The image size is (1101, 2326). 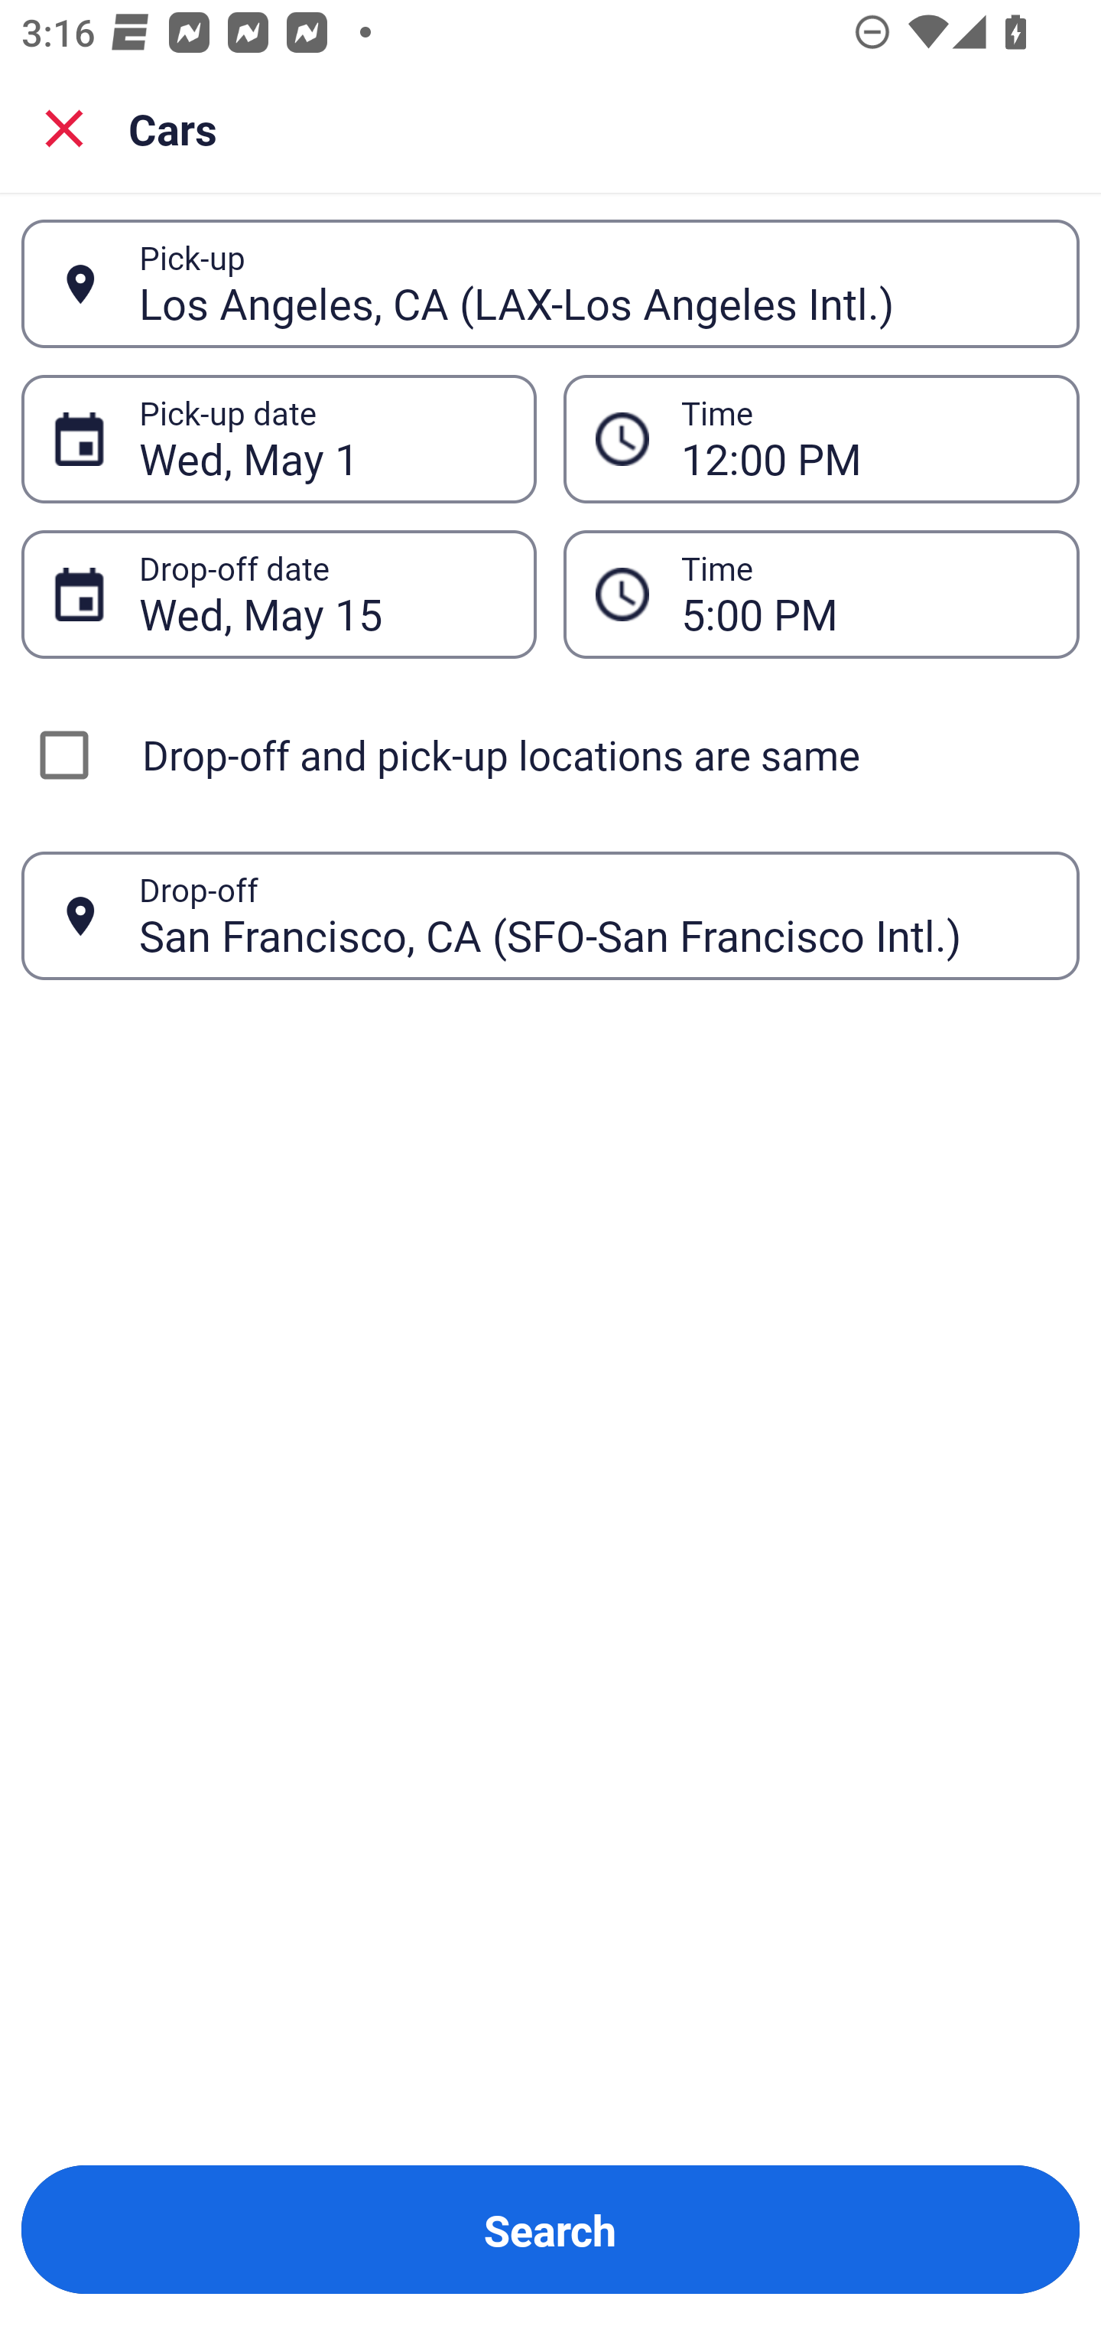 I want to click on 5:00 PM, so click(x=821, y=594).